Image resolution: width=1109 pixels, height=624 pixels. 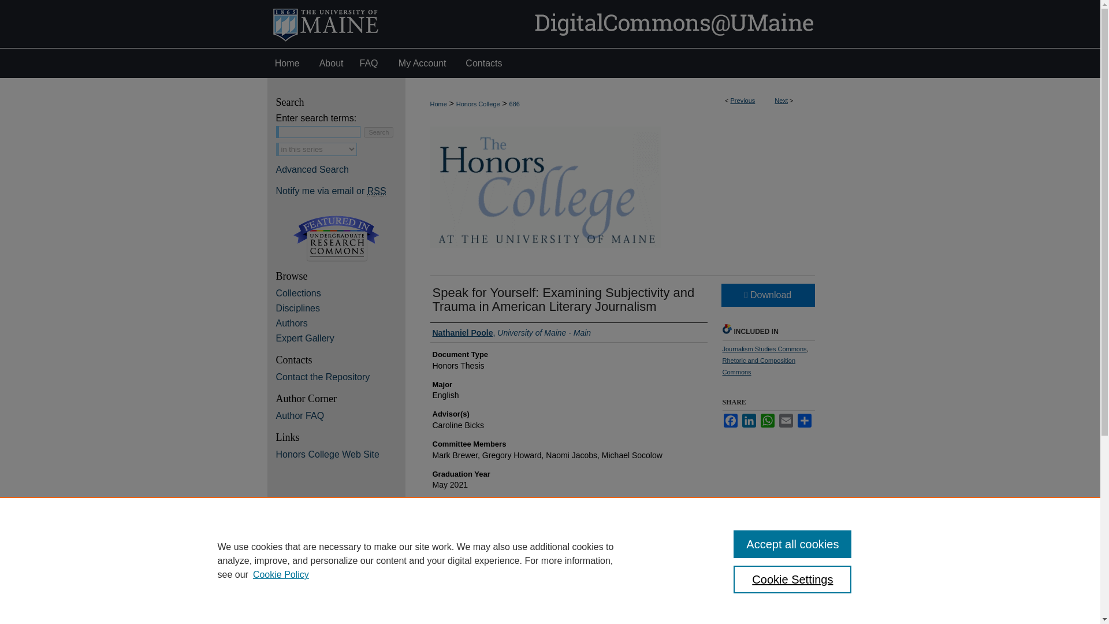 I want to click on Collections, so click(x=341, y=294).